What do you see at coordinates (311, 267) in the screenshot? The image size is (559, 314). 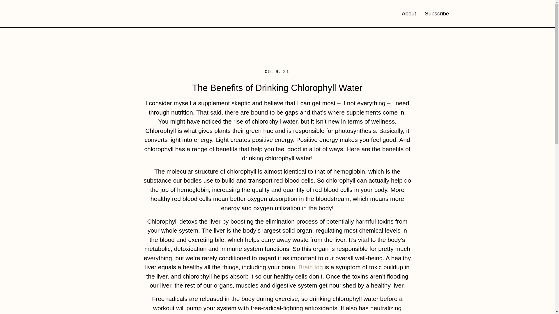 I see `Brain fog` at bounding box center [311, 267].